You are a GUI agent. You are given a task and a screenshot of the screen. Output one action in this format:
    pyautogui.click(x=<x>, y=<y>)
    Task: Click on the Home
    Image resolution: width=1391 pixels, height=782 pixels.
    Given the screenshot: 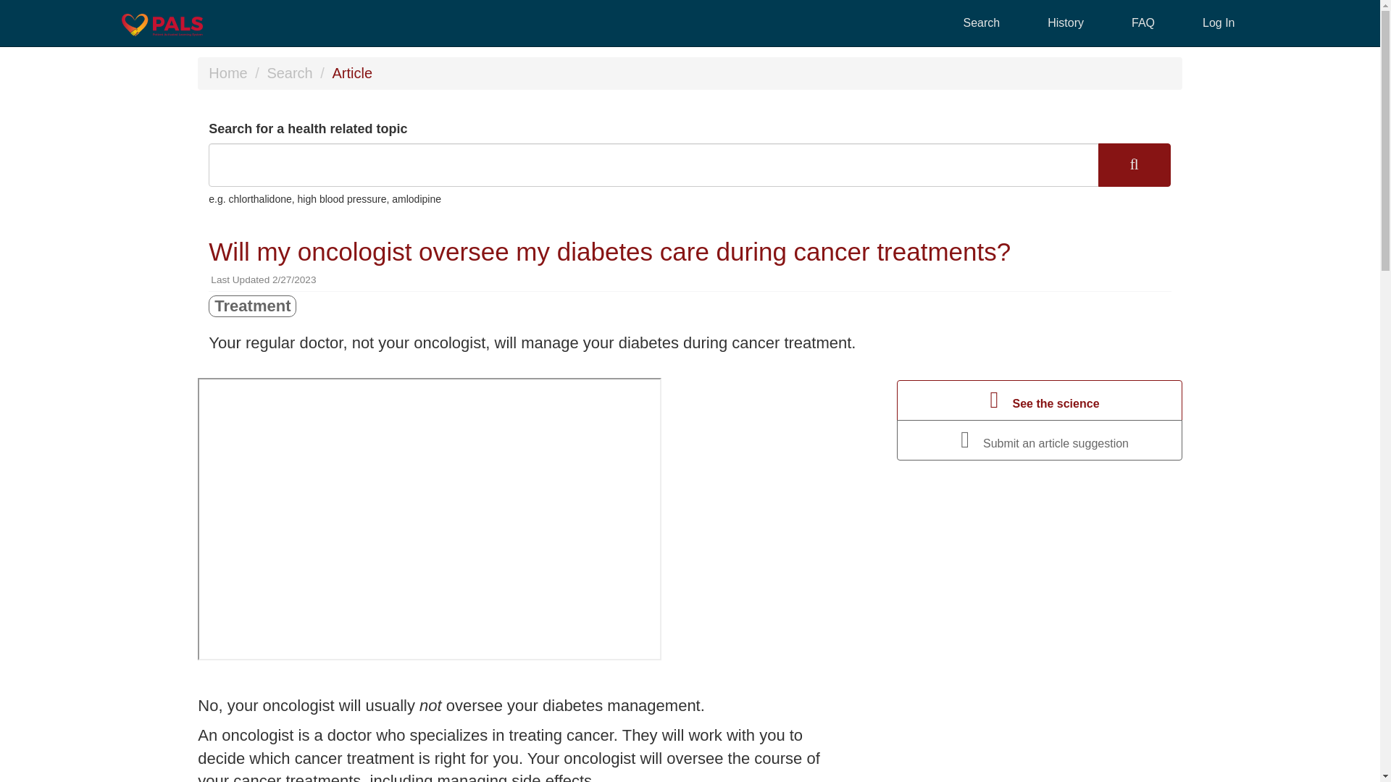 What is the action you would take?
    pyautogui.click(x=227, y=72)
    